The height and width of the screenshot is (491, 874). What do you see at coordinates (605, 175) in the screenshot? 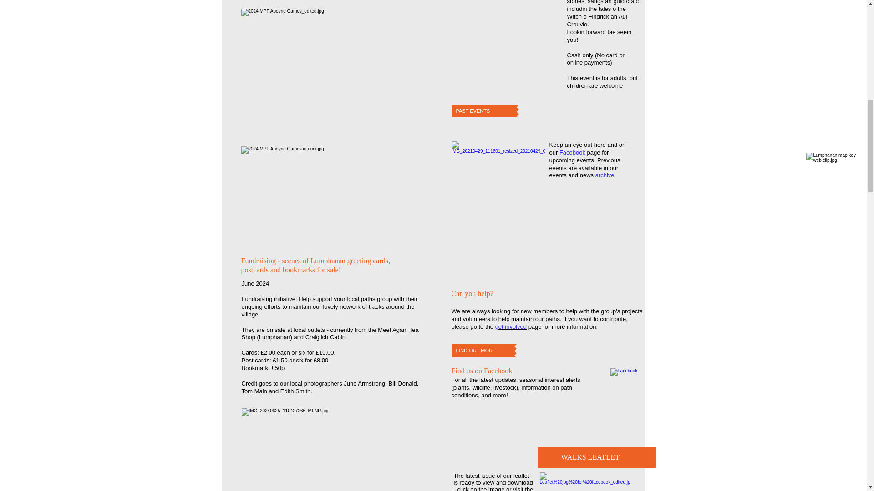
I see `archive` at bounding box center [605, 175].